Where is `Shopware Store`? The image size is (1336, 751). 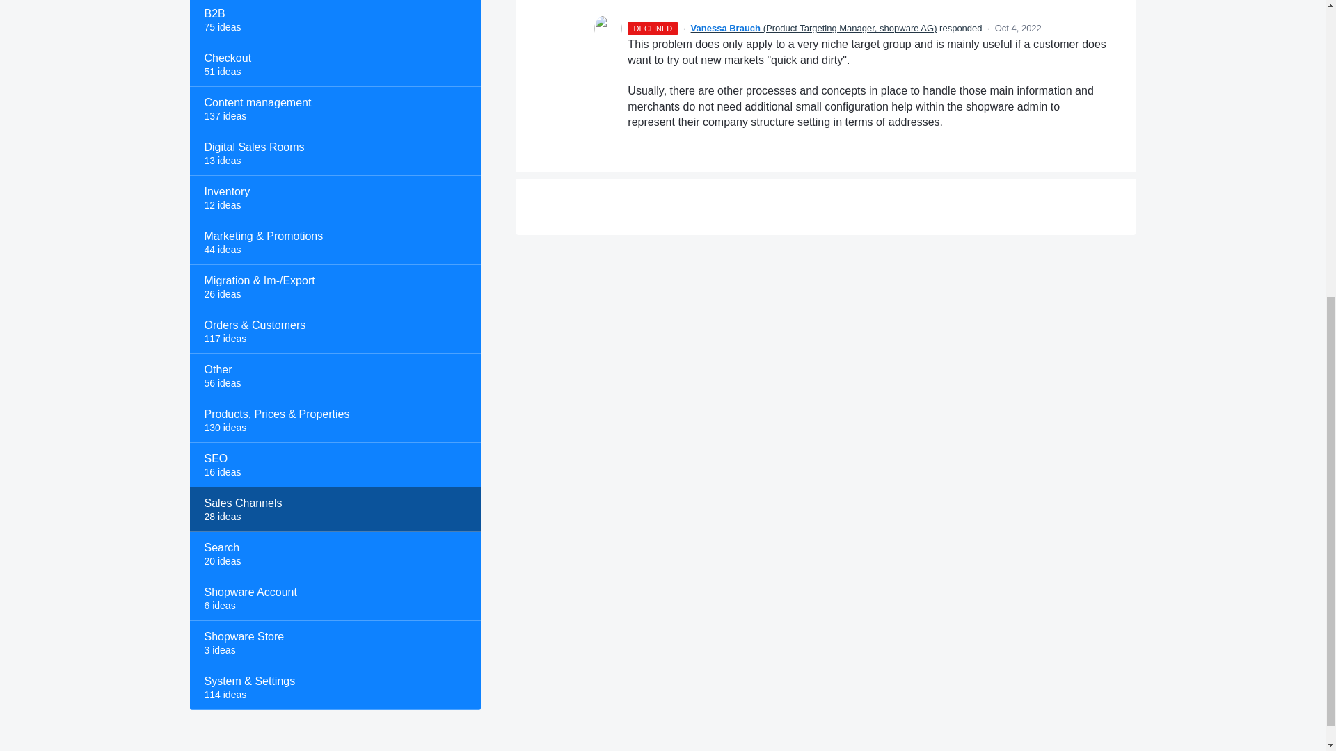
Shopware Store is located at coordinates (334, 643).